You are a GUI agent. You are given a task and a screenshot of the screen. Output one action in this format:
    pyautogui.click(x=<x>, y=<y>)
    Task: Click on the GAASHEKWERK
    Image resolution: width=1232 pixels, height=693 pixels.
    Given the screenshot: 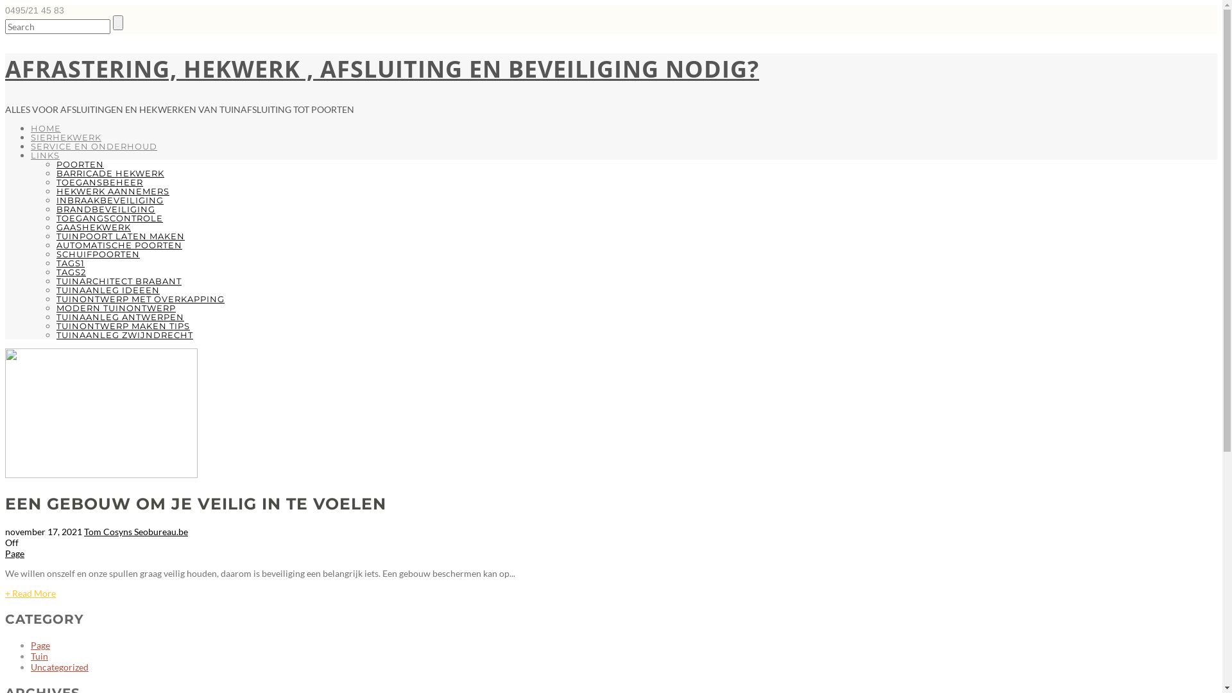 What is the action you would take?
    pyautogui.click(x=94, y=227)
    